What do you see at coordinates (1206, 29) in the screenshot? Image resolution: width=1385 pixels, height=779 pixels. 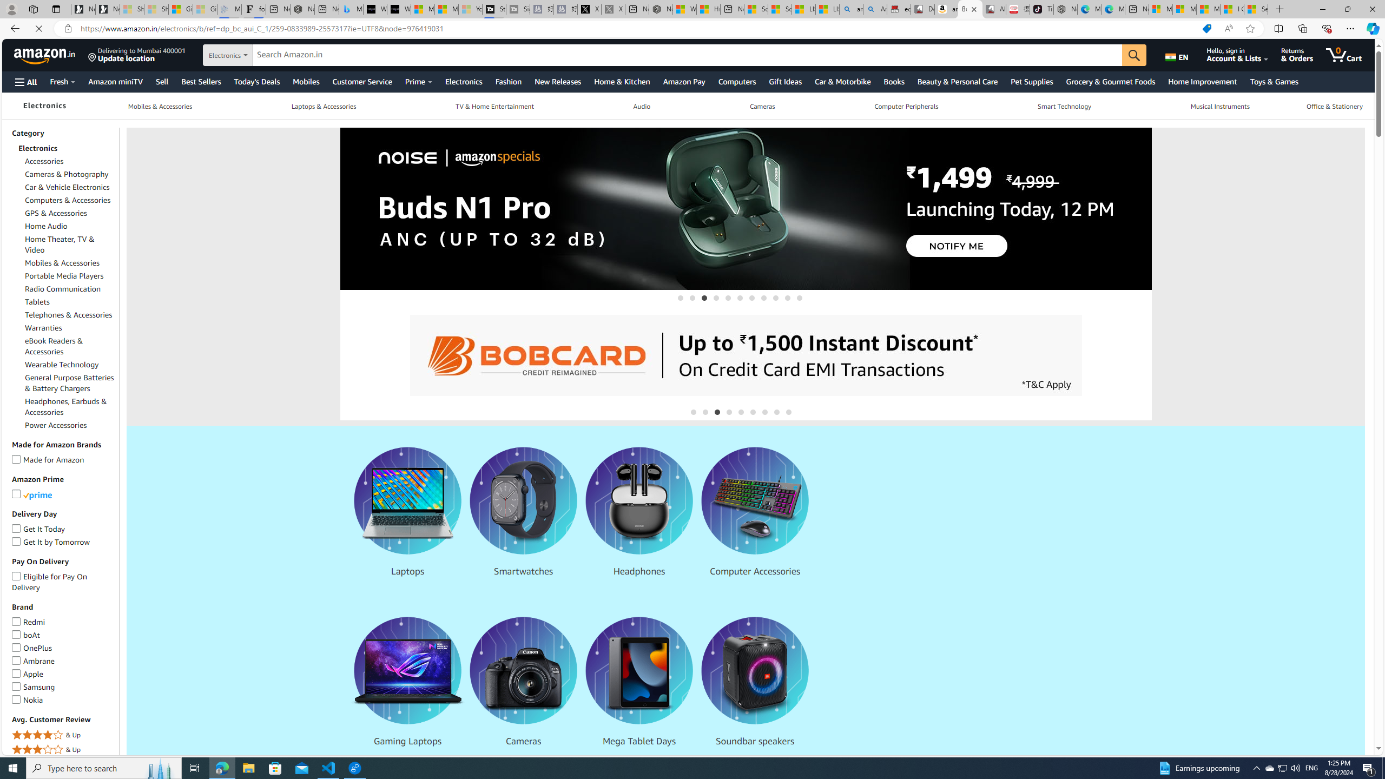 I see `Shopping in Microsoft Edge` at bounding box center [1206, 29].